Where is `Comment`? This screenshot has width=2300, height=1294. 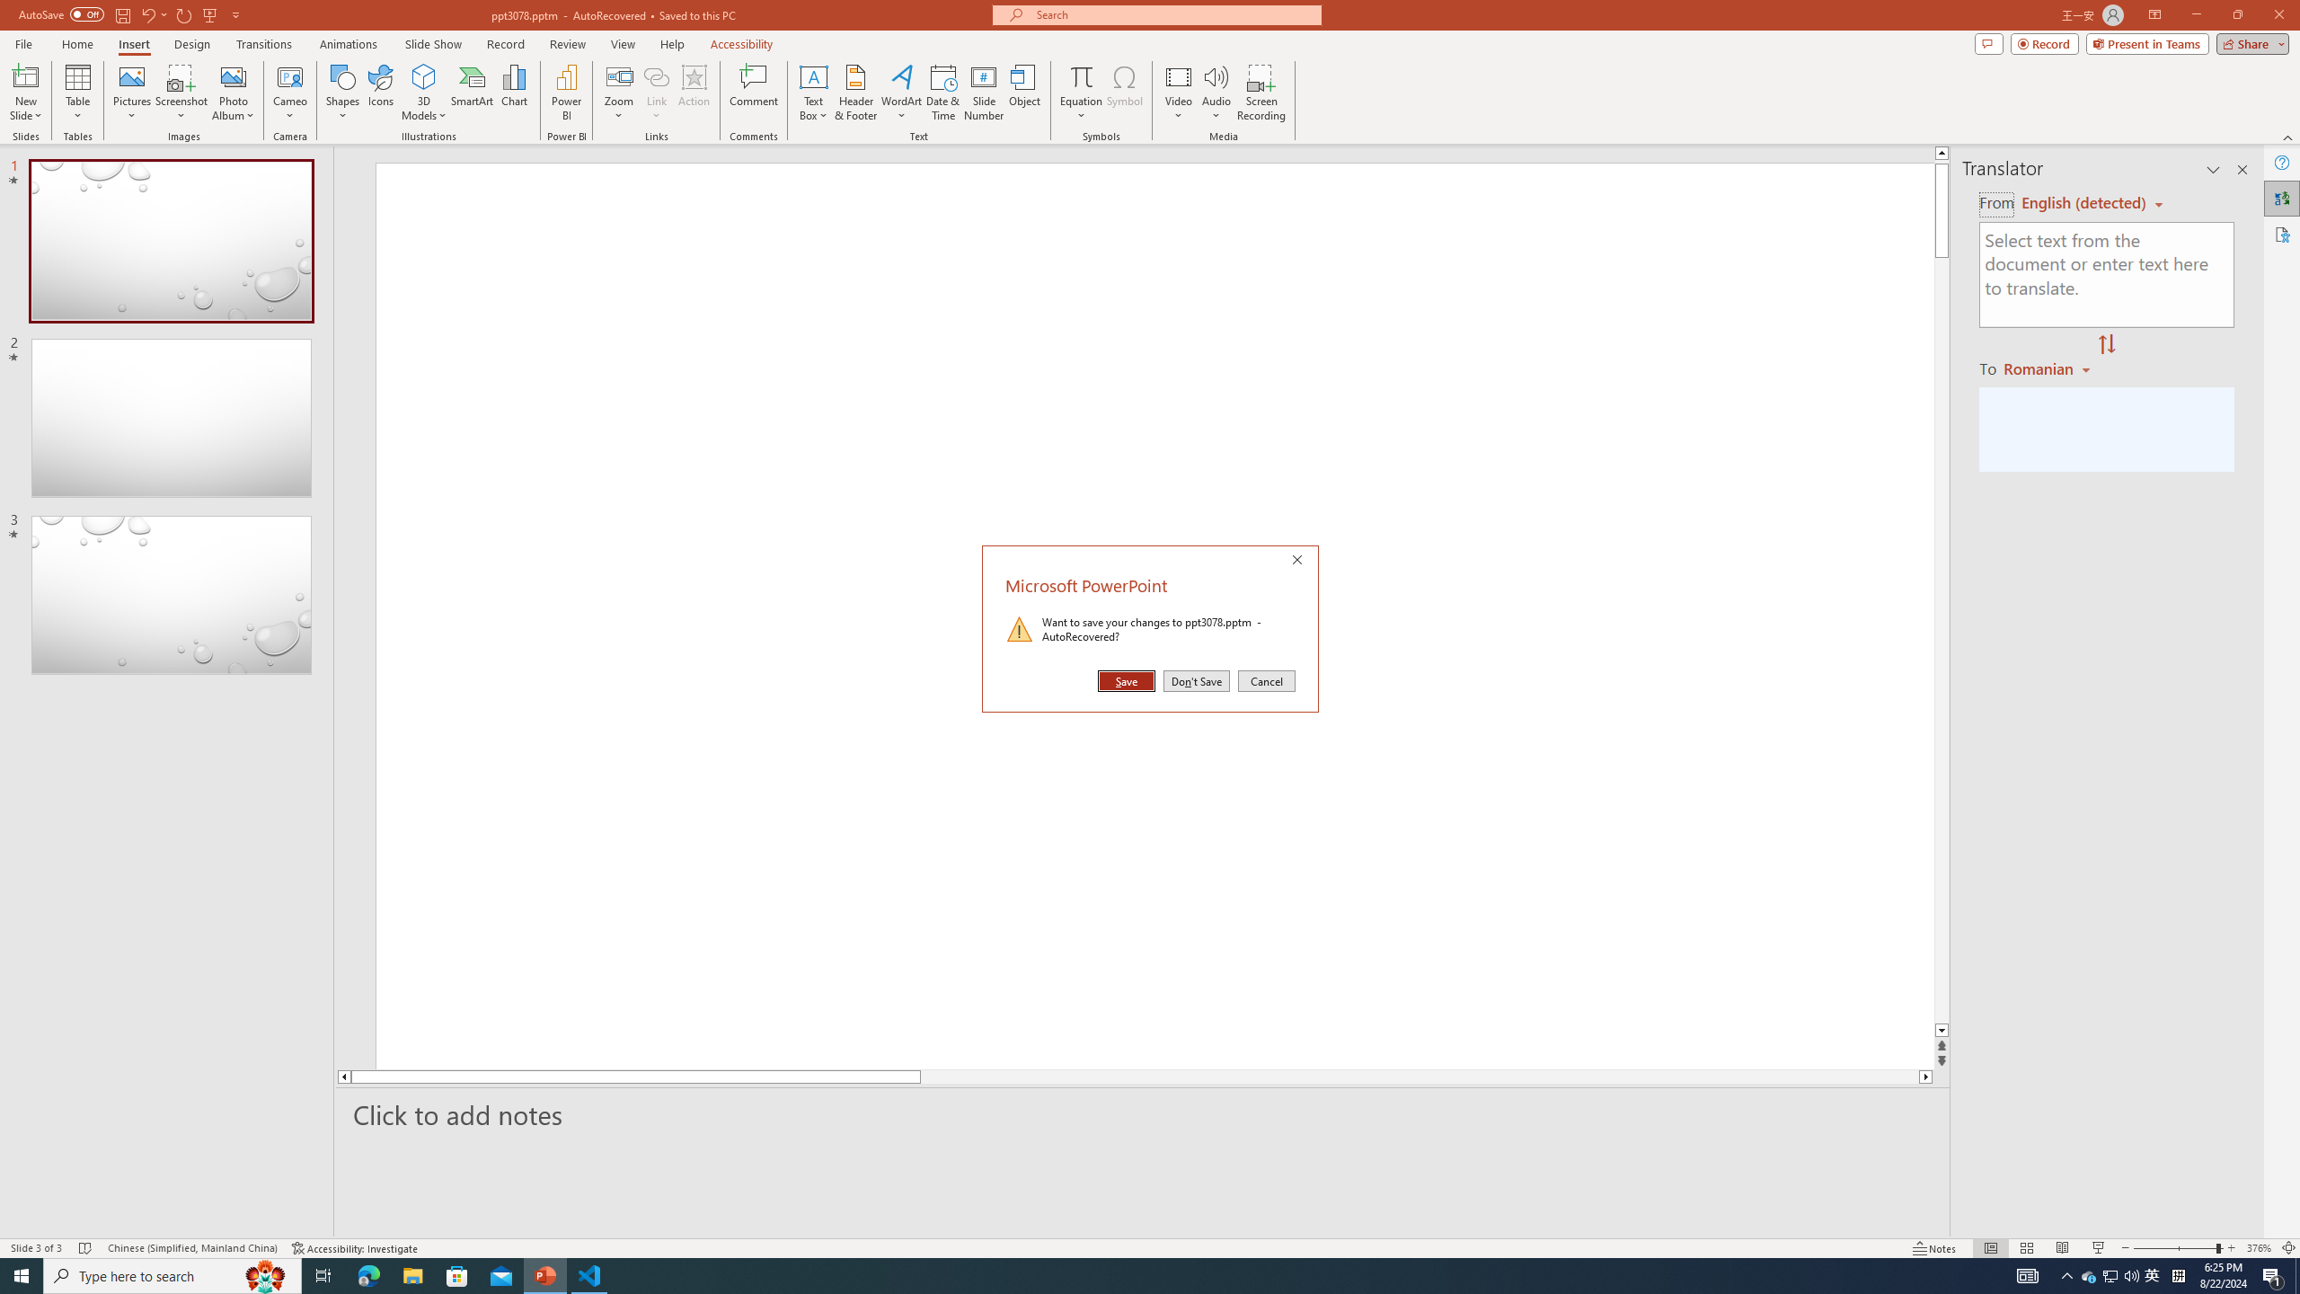 Comment is located at coordinates (753, 93).